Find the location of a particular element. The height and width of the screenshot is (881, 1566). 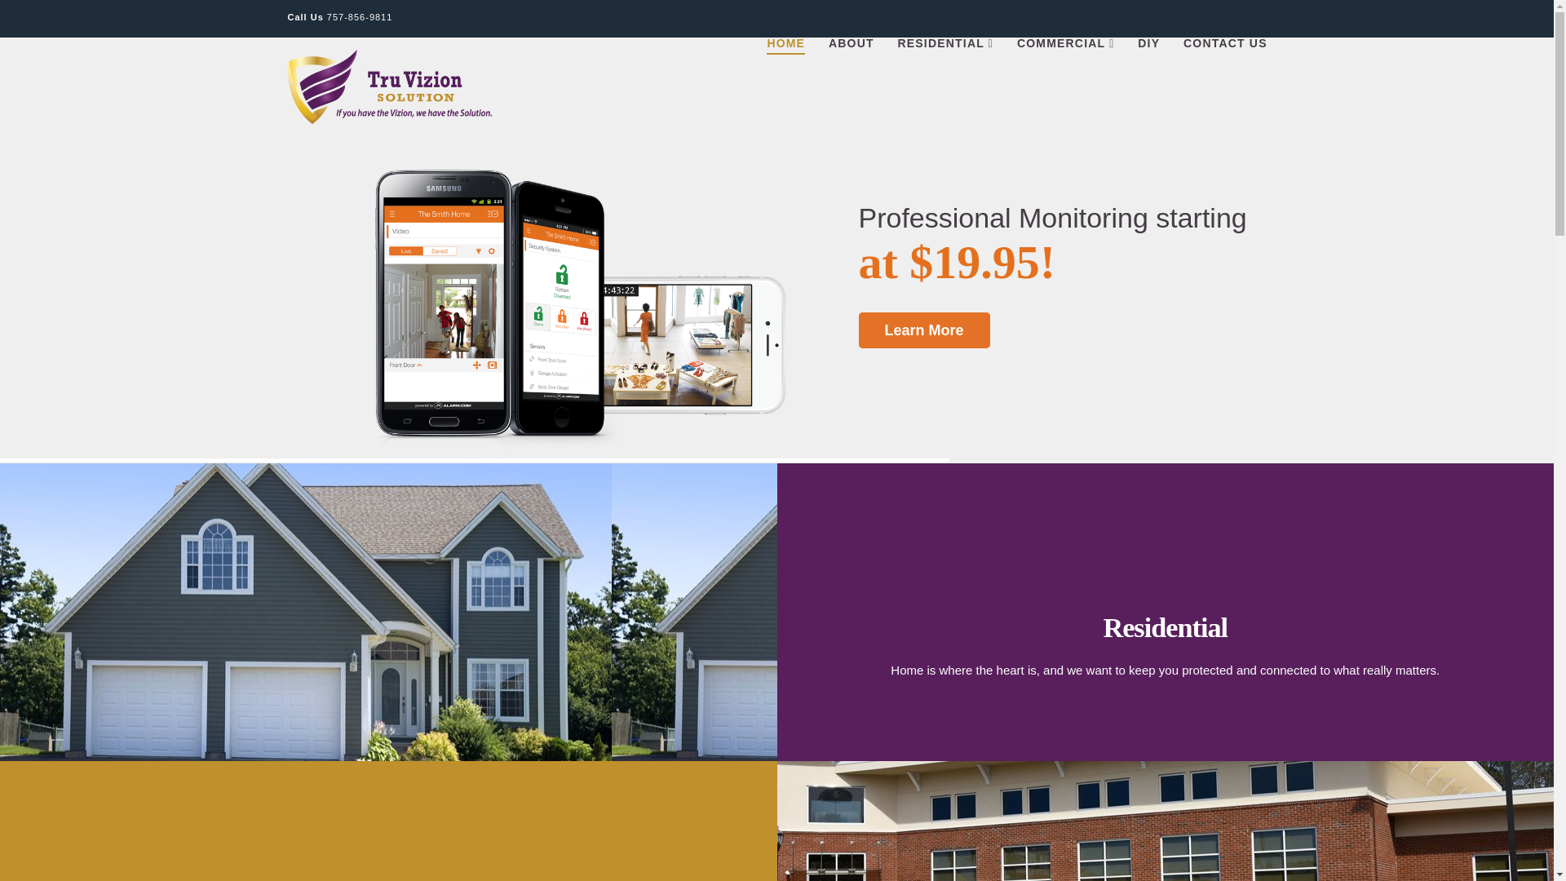

RESIDENTIAL is located at coordinates (945, 74).